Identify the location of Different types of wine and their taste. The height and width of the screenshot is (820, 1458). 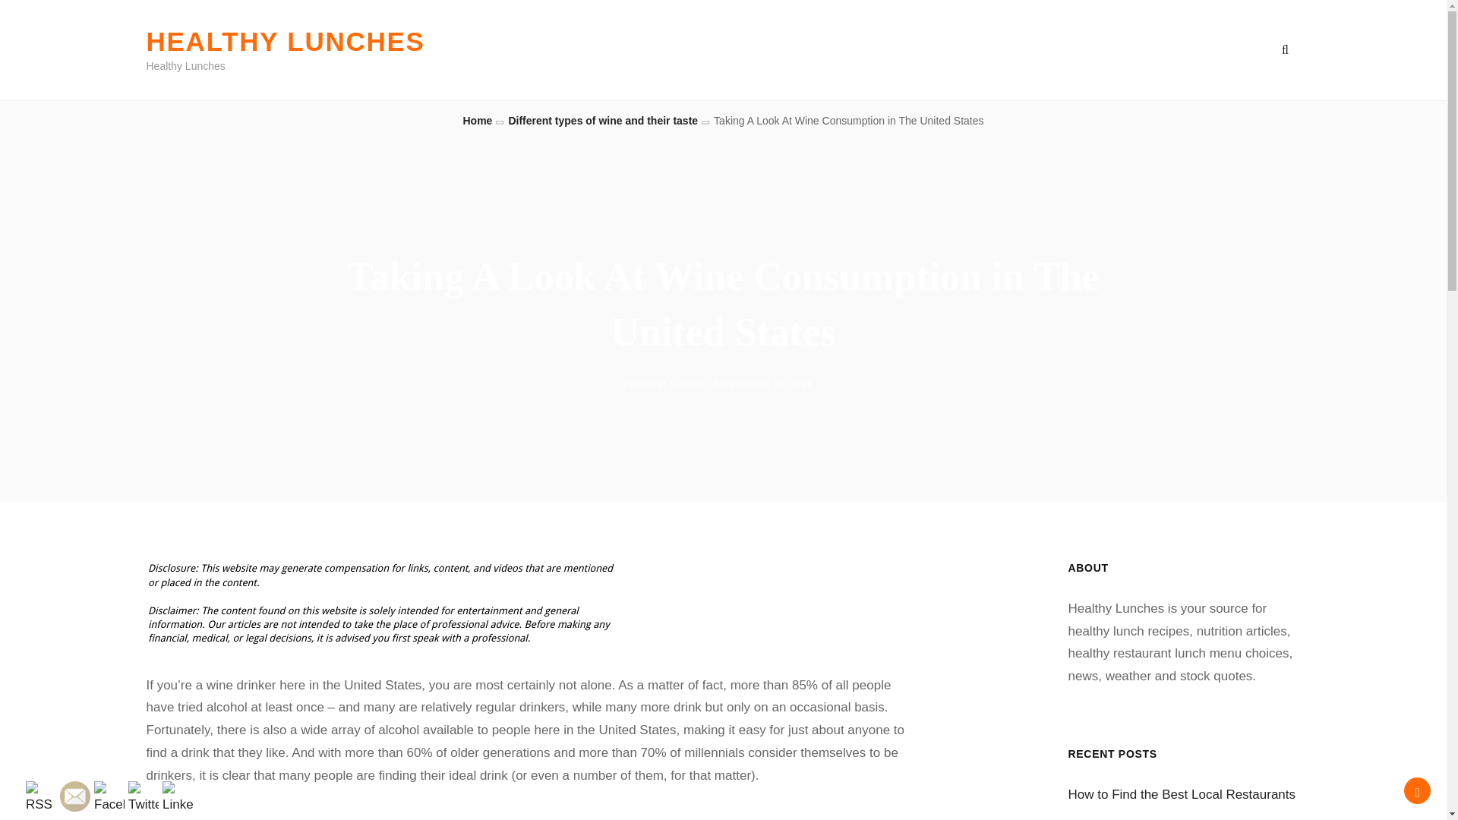
(603, 121).